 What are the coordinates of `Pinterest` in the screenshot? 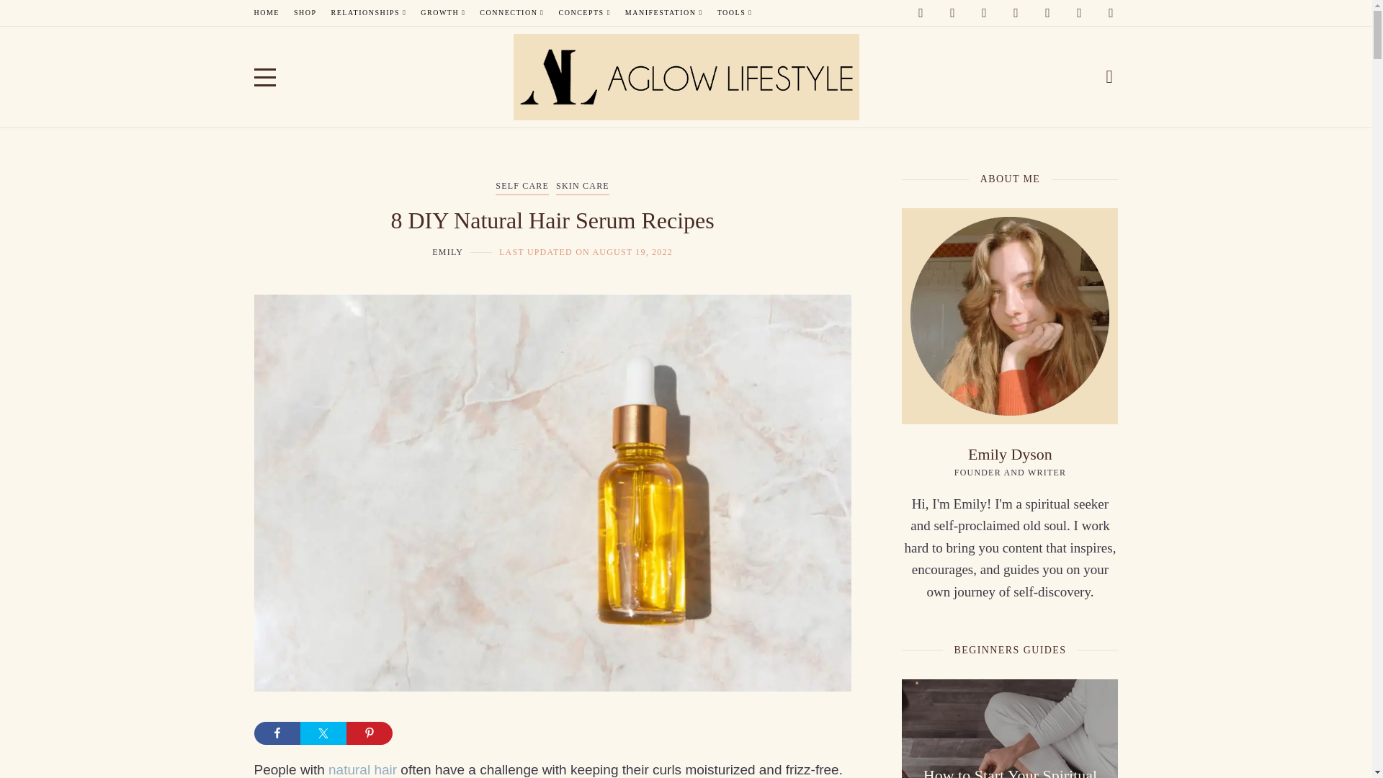 It's located at (1016, 13).